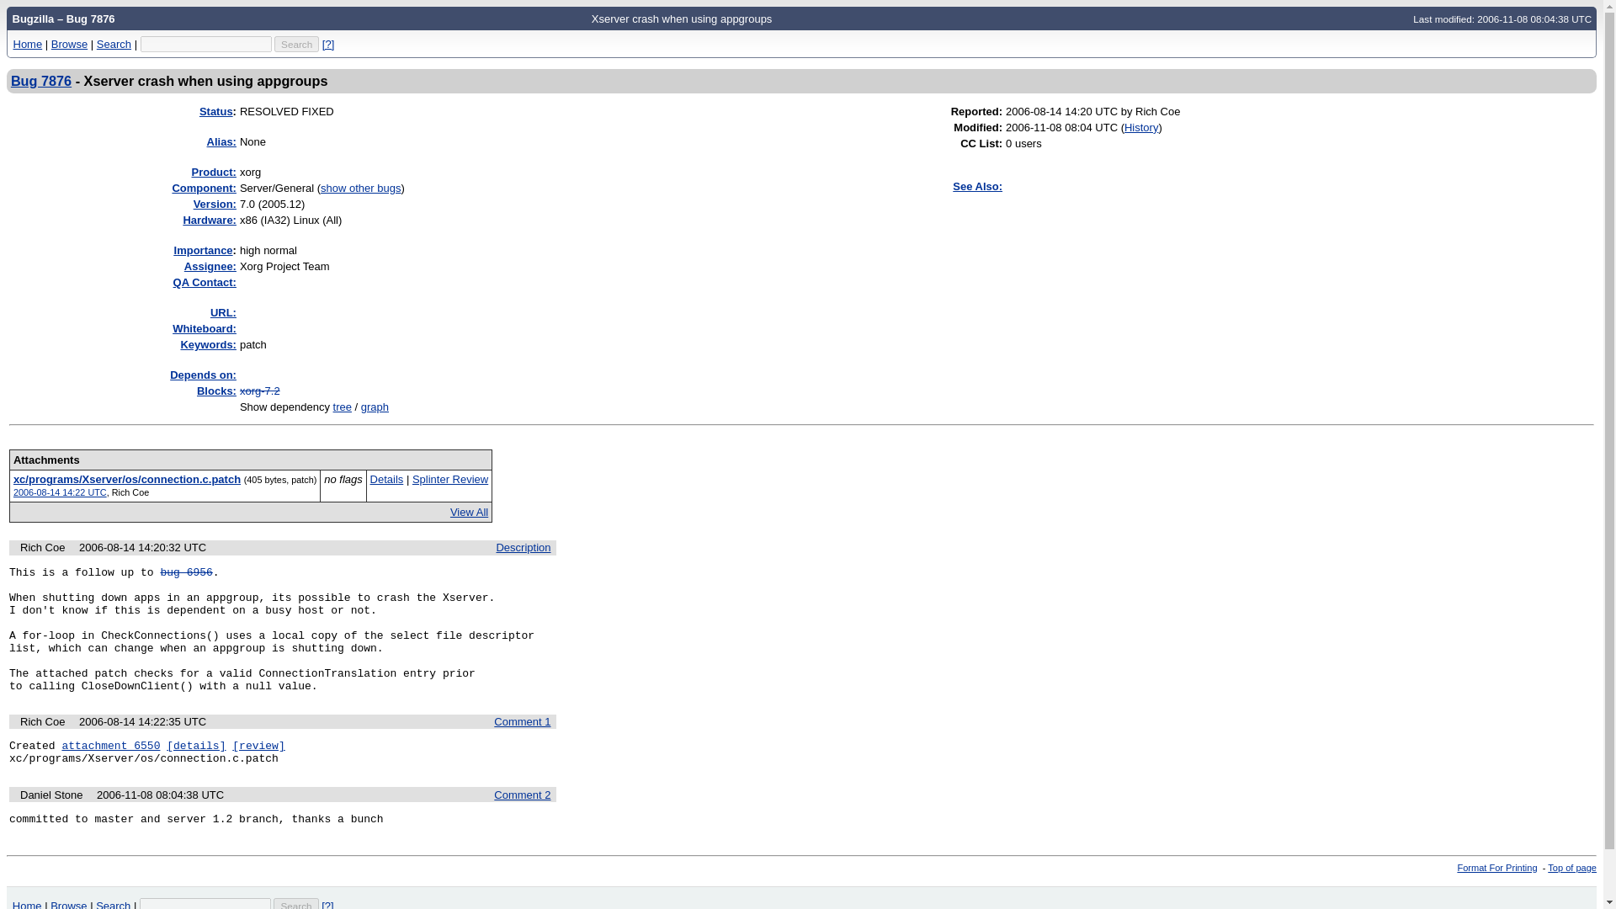  What do you see at coordinates (207, 343) in the screenshot?
I see `Keywords:` at bounding box center [207, 343].